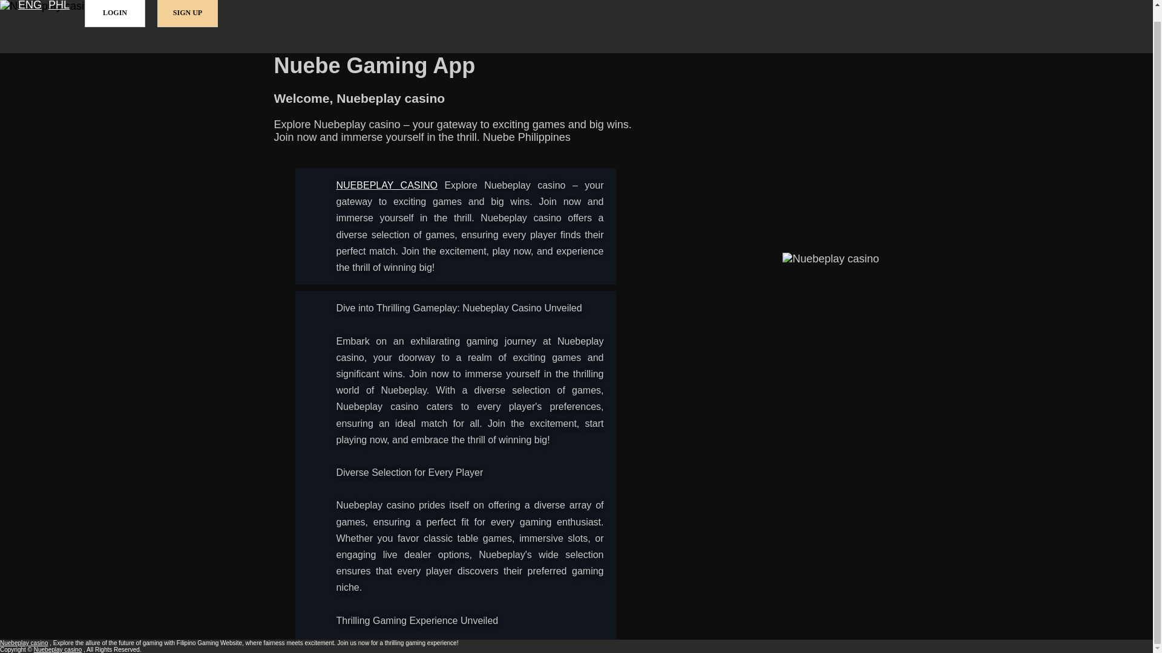  What do you see at coordinates (115, 13) in the screenshot?
I see `LOGIN` at bounding box center [115, 13].